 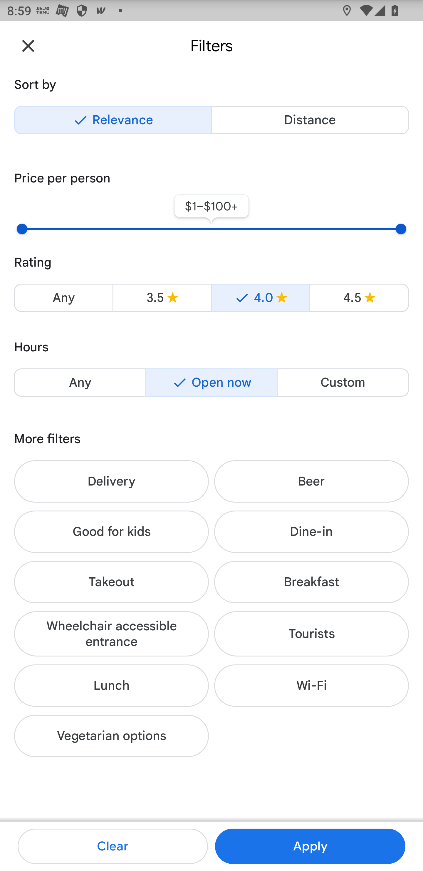 What do you see at coordinates (111, 481) in the screenshot?
I see `Delivery` at bounding box center [111, 481].